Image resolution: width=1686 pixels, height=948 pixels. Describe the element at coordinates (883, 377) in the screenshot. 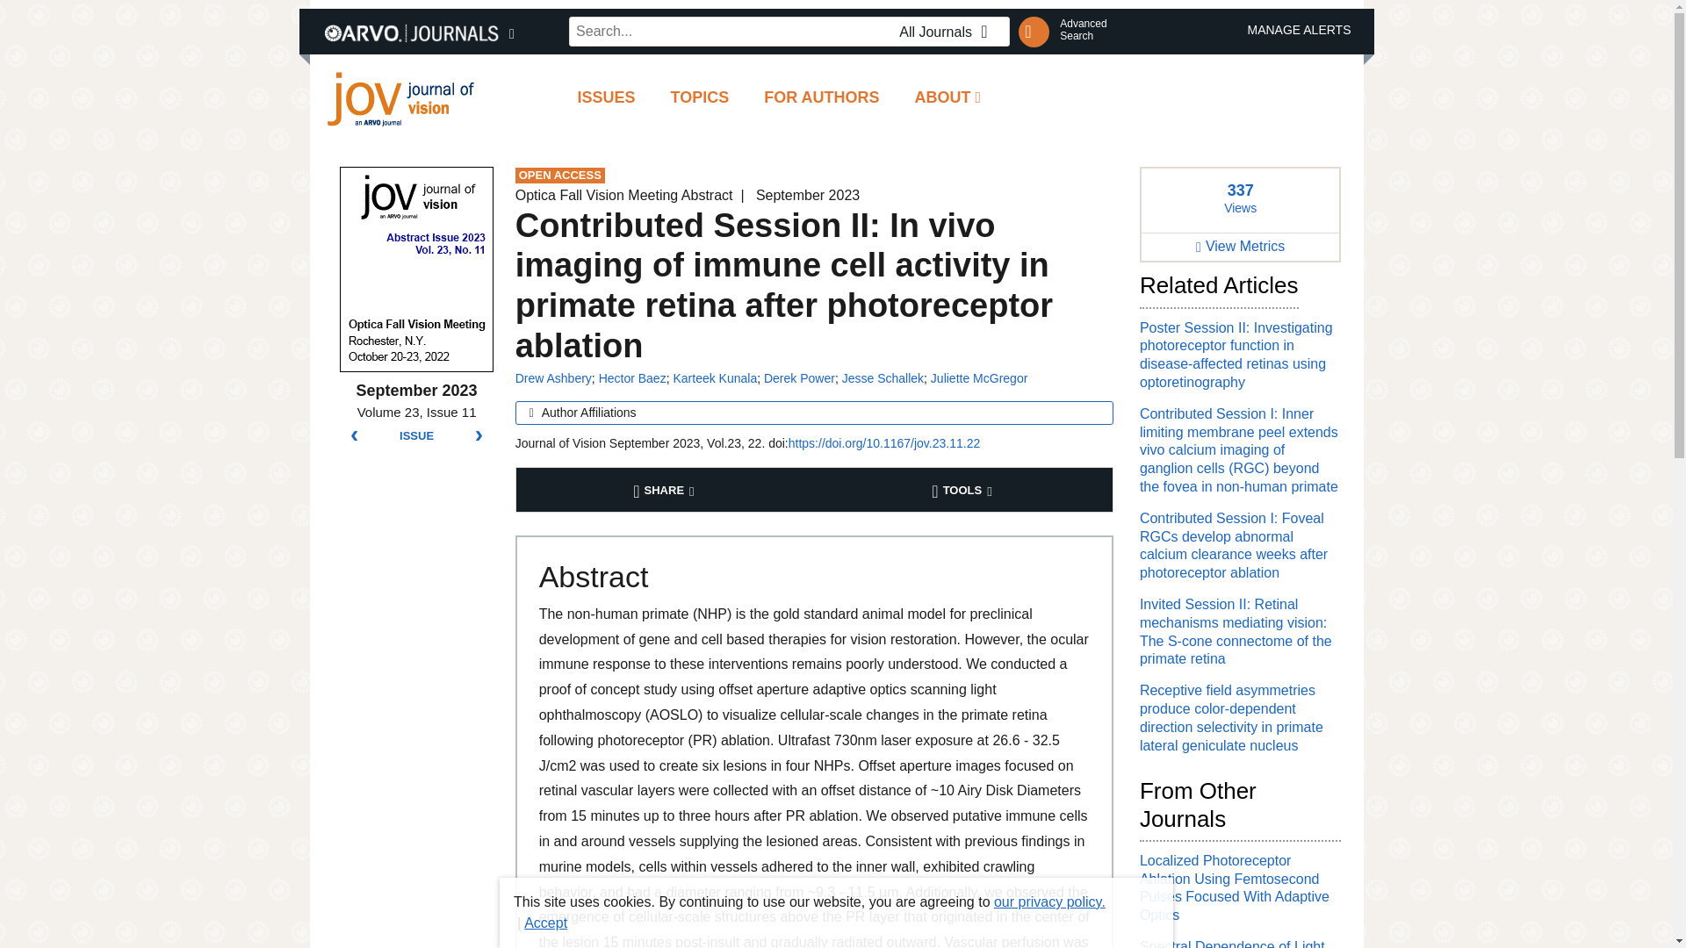

I see `Jesse Schallek` at that location.